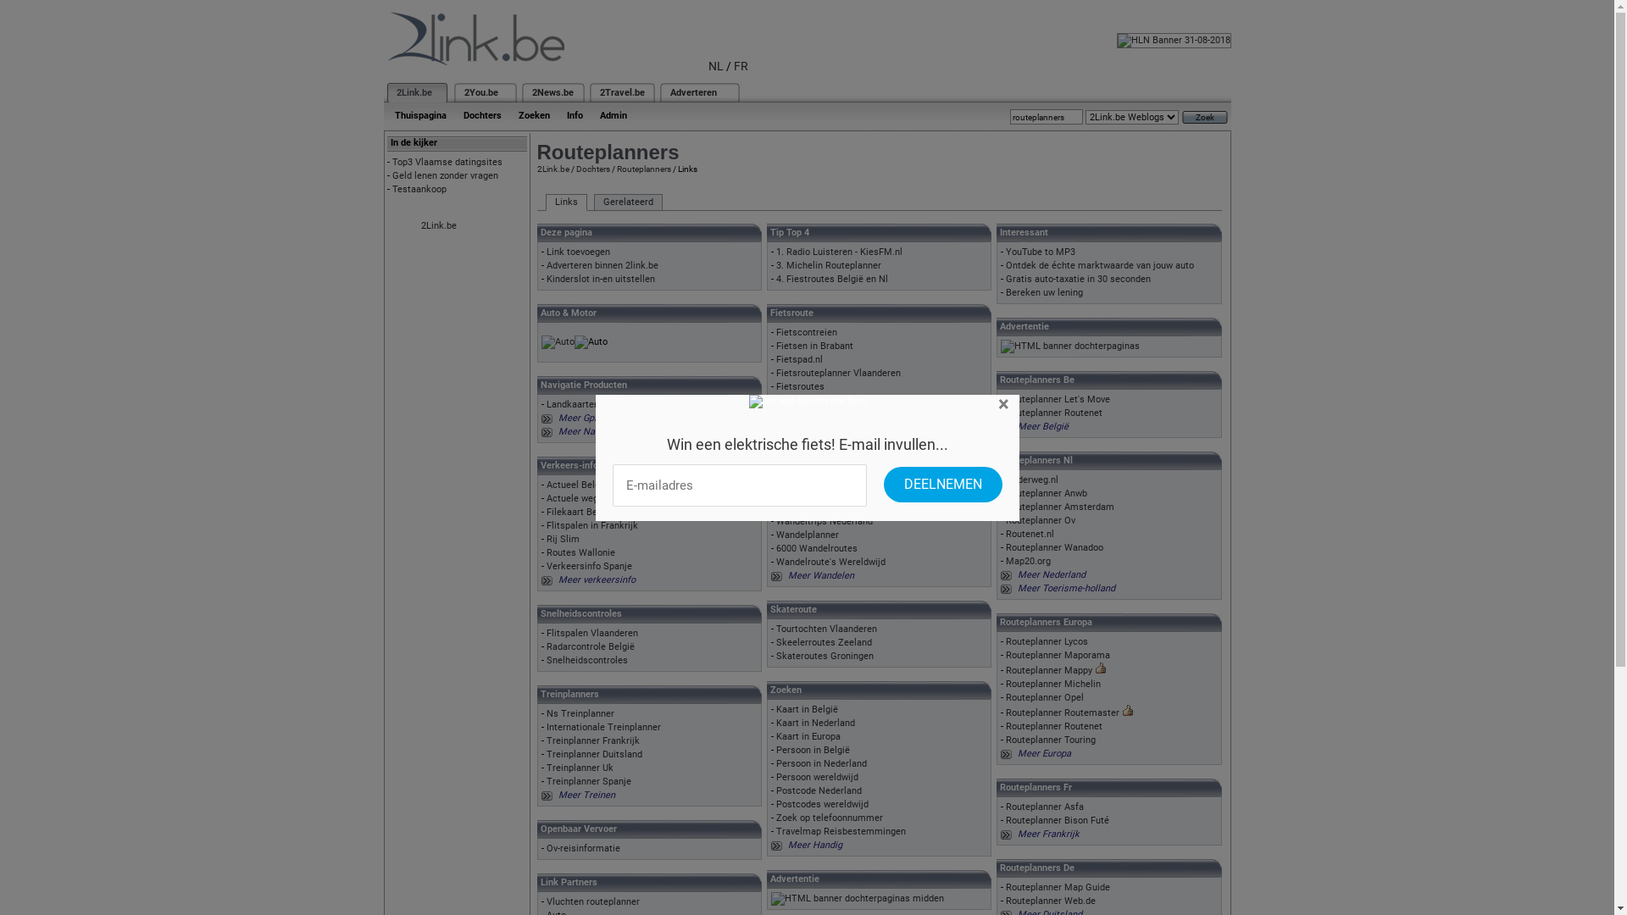  Describe the element at coordinates (1044, 293) in the screenshot. I see `Bereken uw lening` at that location.